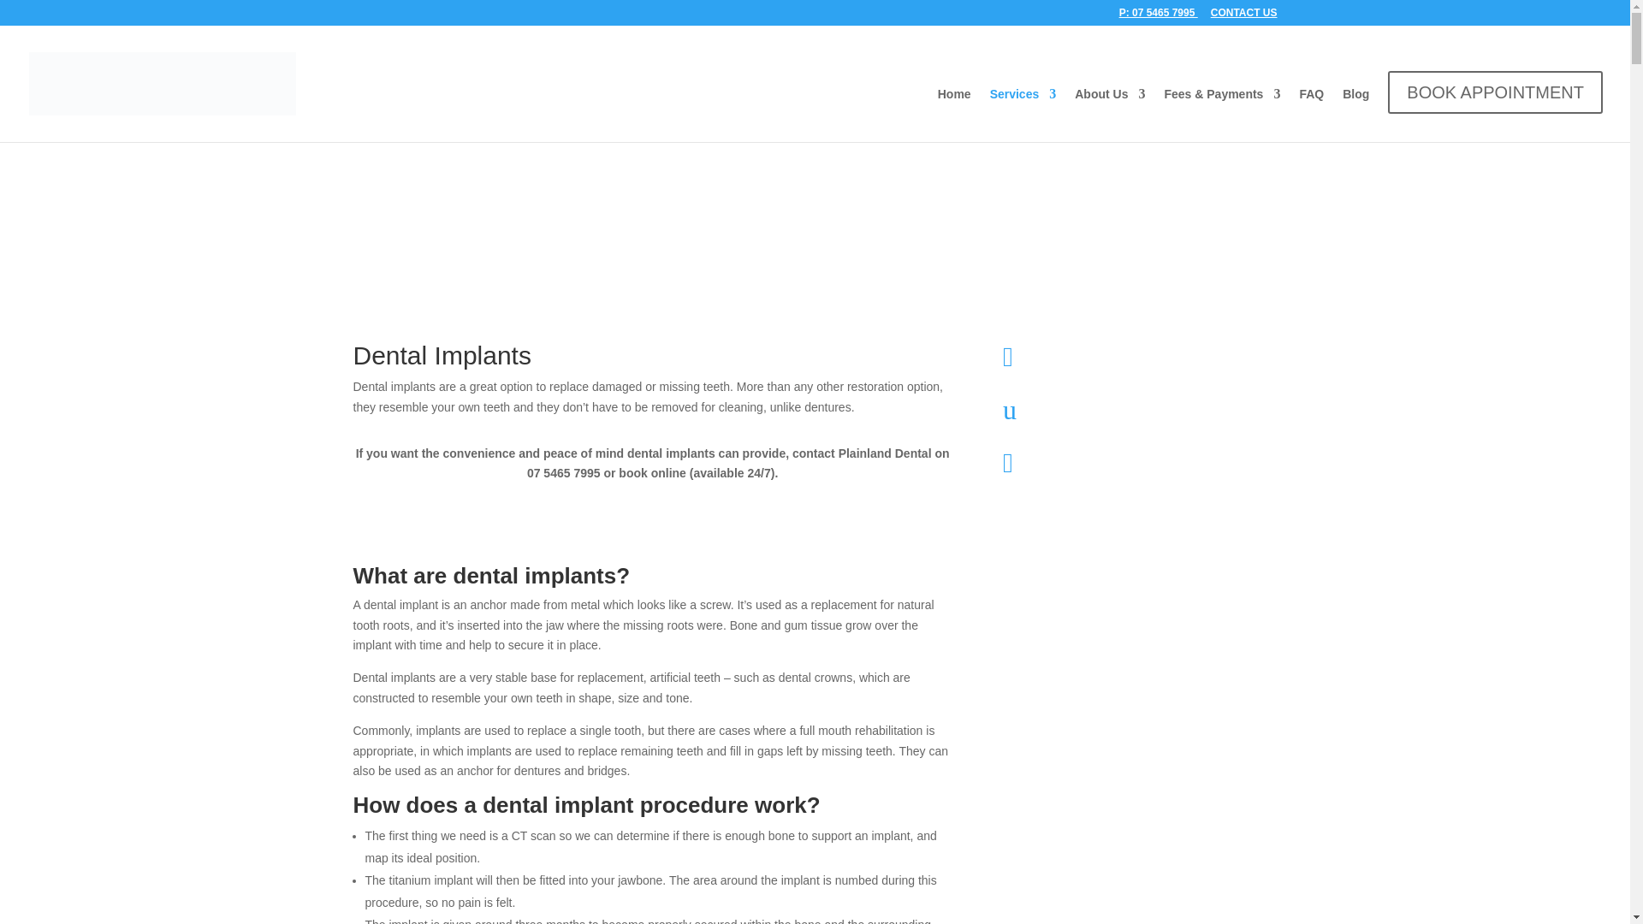 Image resolution: width=1643 pixels, height=924 pixels. I want to click on About Us, so click(1109, 108).